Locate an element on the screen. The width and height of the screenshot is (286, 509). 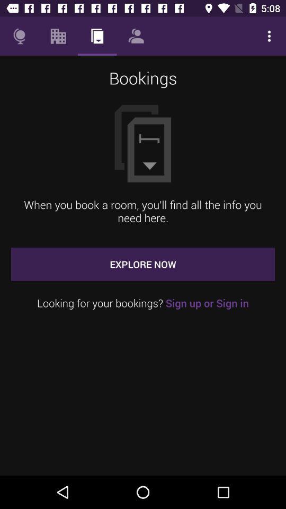
tap item below when you book icon is located at coordinates (143, 264).